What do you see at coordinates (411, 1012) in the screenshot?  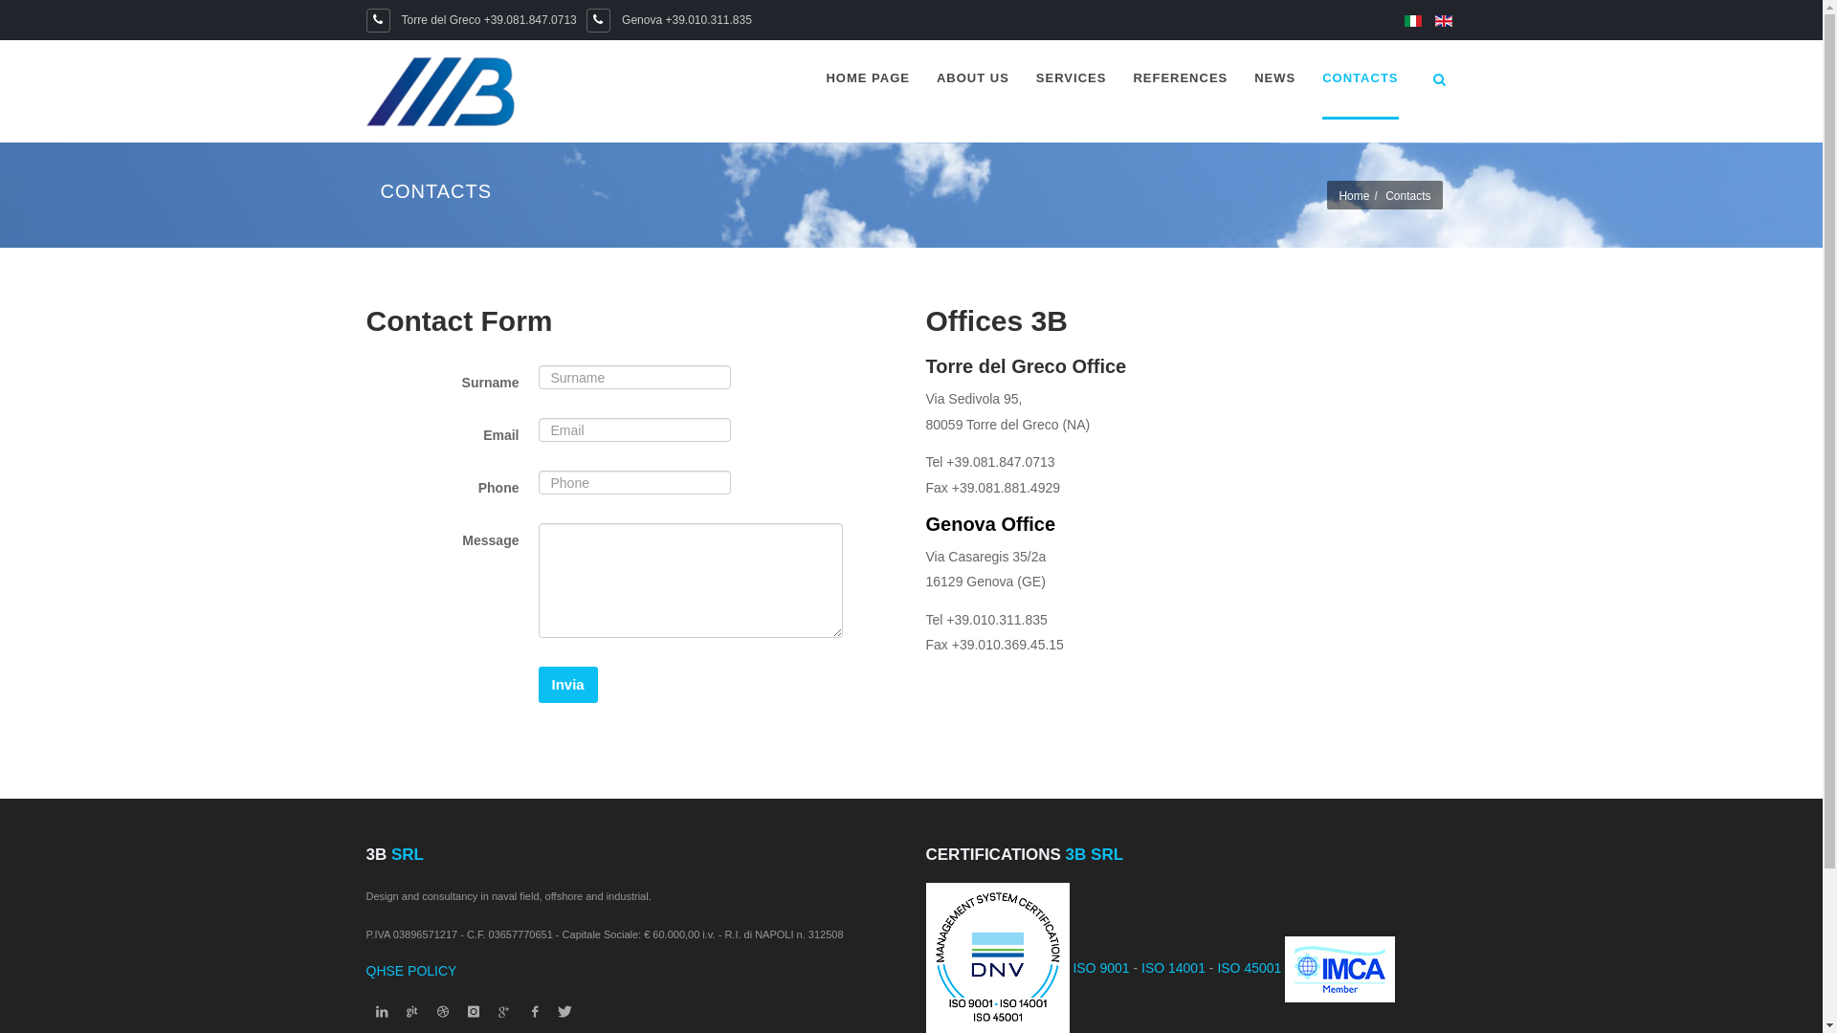 I see `Github` at bounding box center [411, 1012].